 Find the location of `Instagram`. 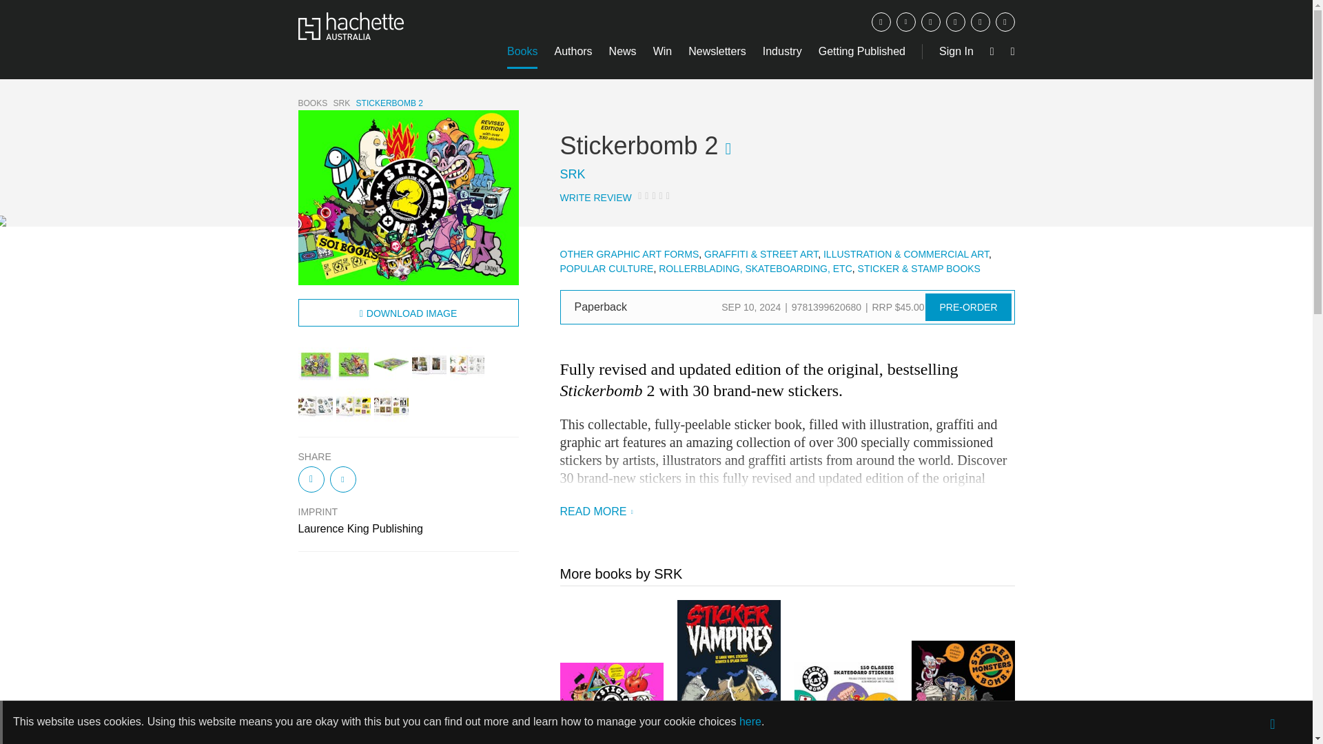

Instagram is located at coordinates (930, 22).